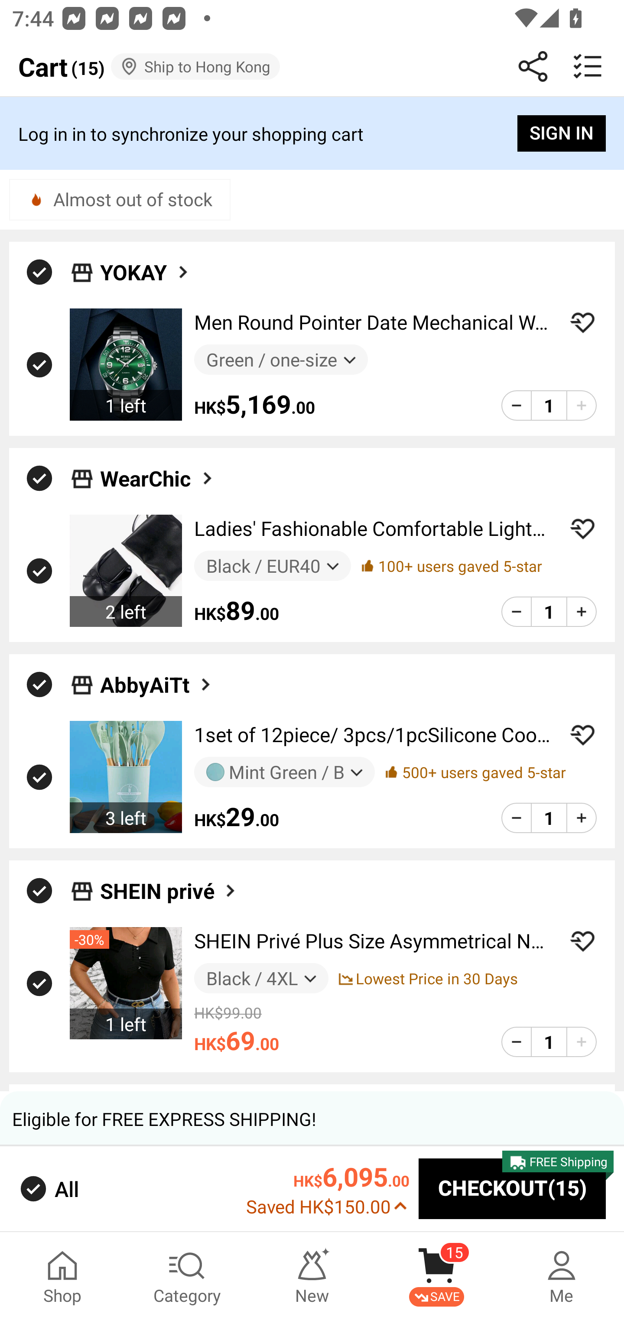  Describe the element at coordinates (284, 772) in the screenshot. I see ` Mint Green / B` at that location.